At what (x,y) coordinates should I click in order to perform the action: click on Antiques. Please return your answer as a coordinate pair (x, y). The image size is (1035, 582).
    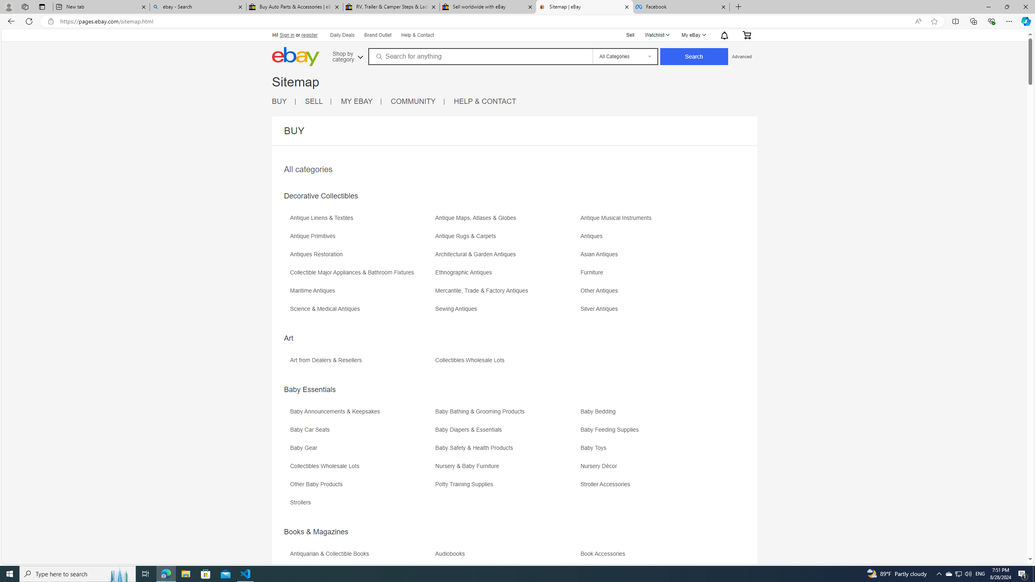
    Looking at the image, I should click on (594, 236).